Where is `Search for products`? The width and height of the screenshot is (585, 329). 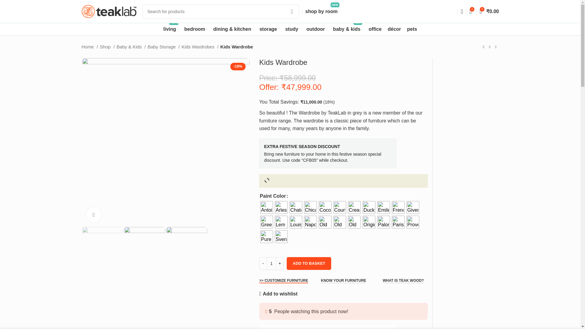
Search for products is located at coordinates (489, 12).